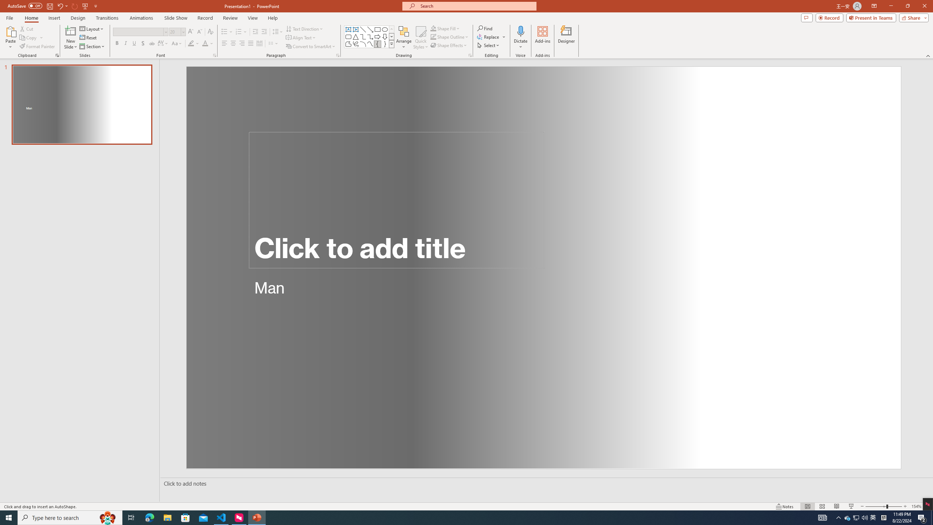 This screenshot has width=933, height=525. Describe the element at coordinates (355, 44) in the screenshot. I see `Freeform: Scribble` at that location.